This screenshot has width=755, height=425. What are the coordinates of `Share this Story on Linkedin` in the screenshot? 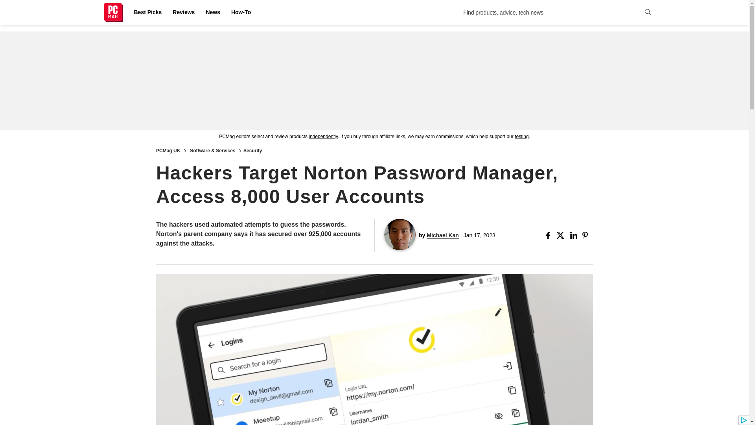 It's located at (574, 235).